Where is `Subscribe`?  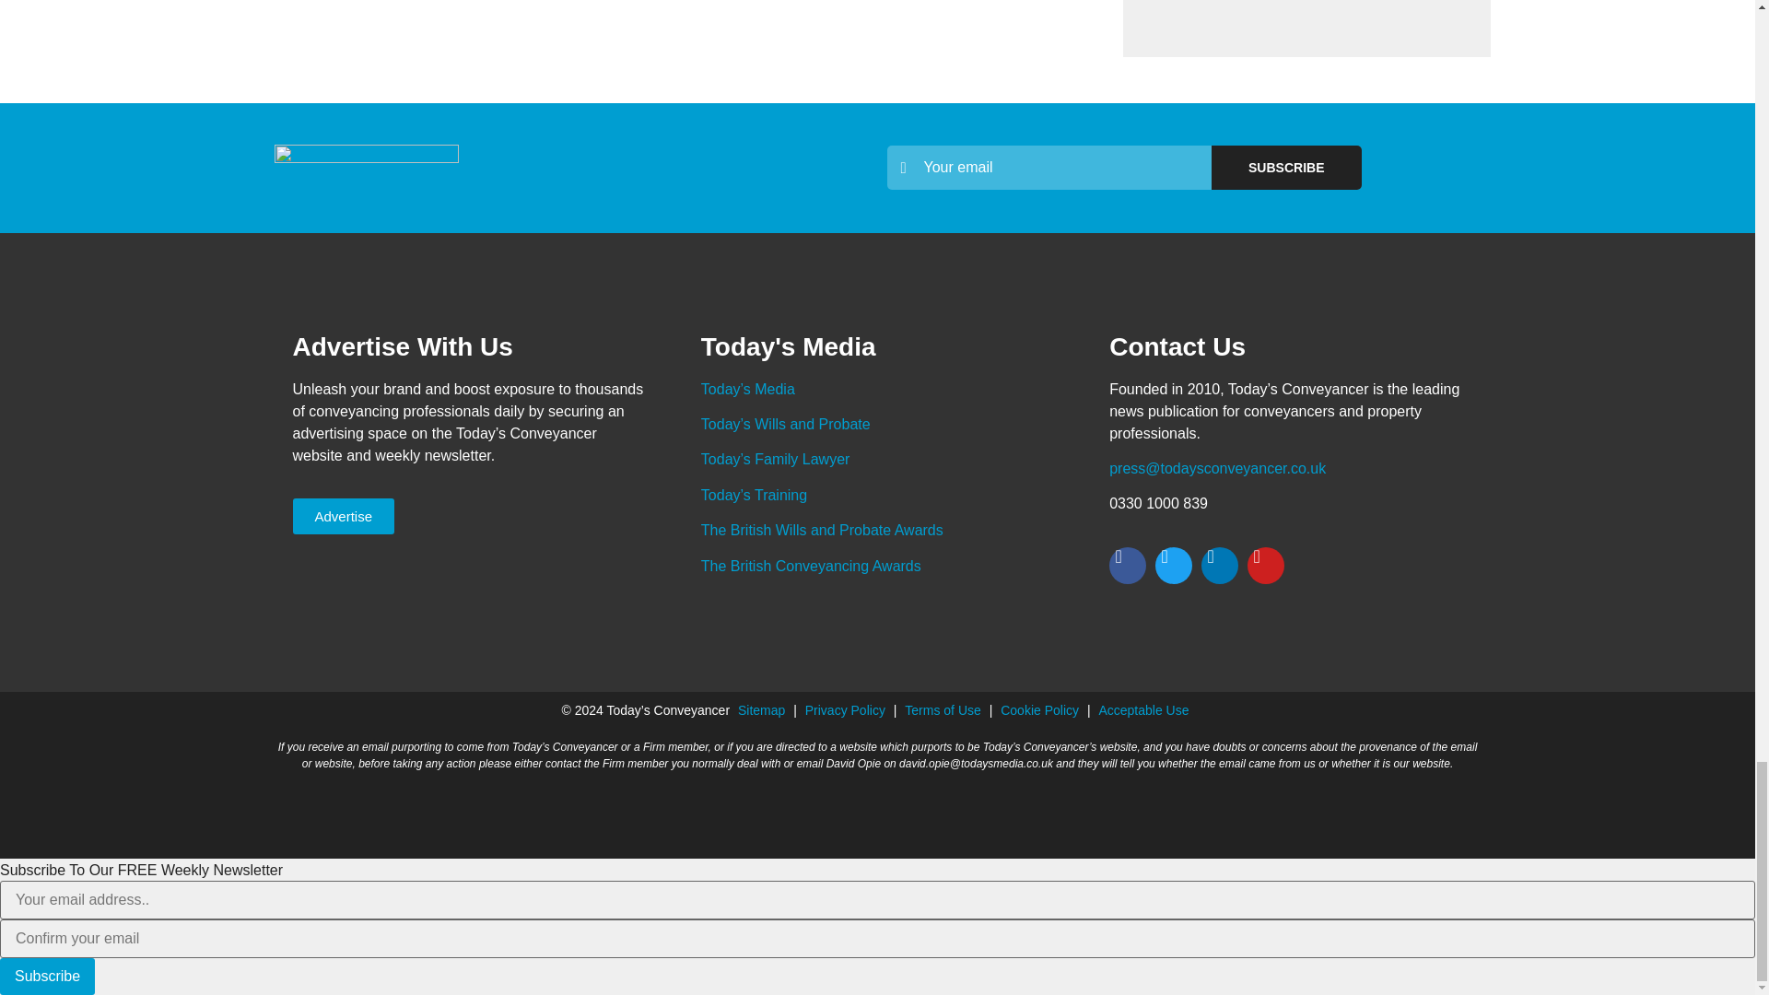 Subscribe is located at coordinates (1286, 168).